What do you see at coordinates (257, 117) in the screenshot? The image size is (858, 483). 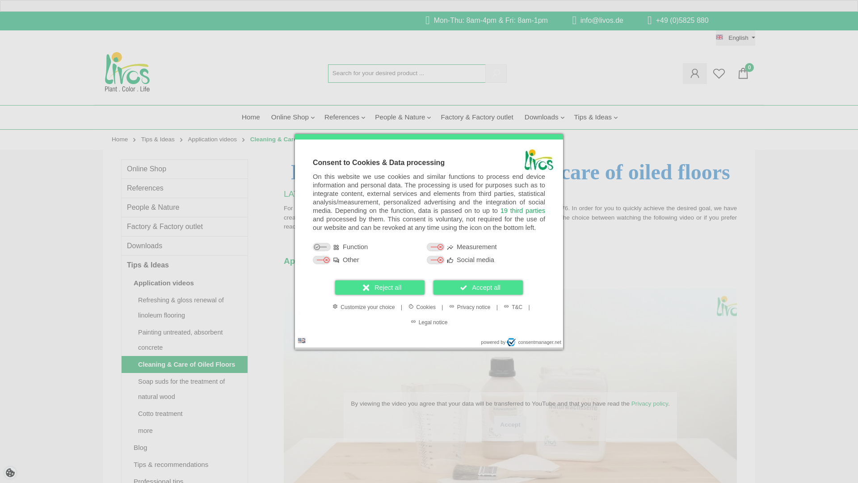 I see `Home` at bounding box center [257, 117].